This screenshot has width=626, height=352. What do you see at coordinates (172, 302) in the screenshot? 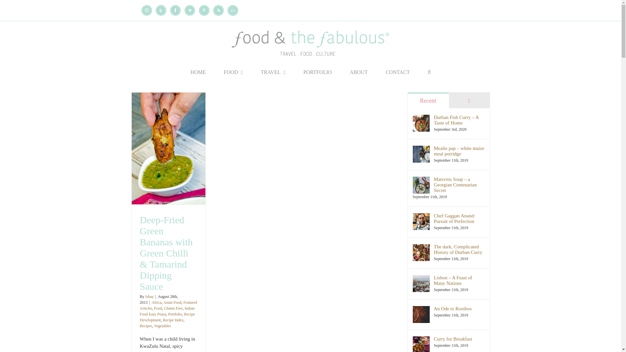
I see `Asian Food` at bounding box center [172, 302].